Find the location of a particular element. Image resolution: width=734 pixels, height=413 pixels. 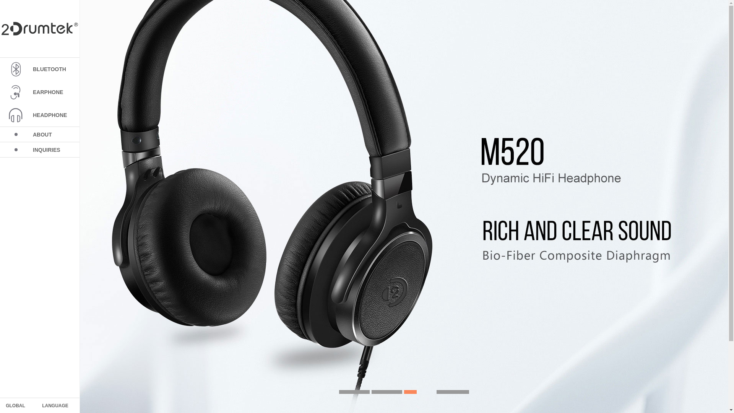

BLUETOOTH is located at coordinates (40, 69).